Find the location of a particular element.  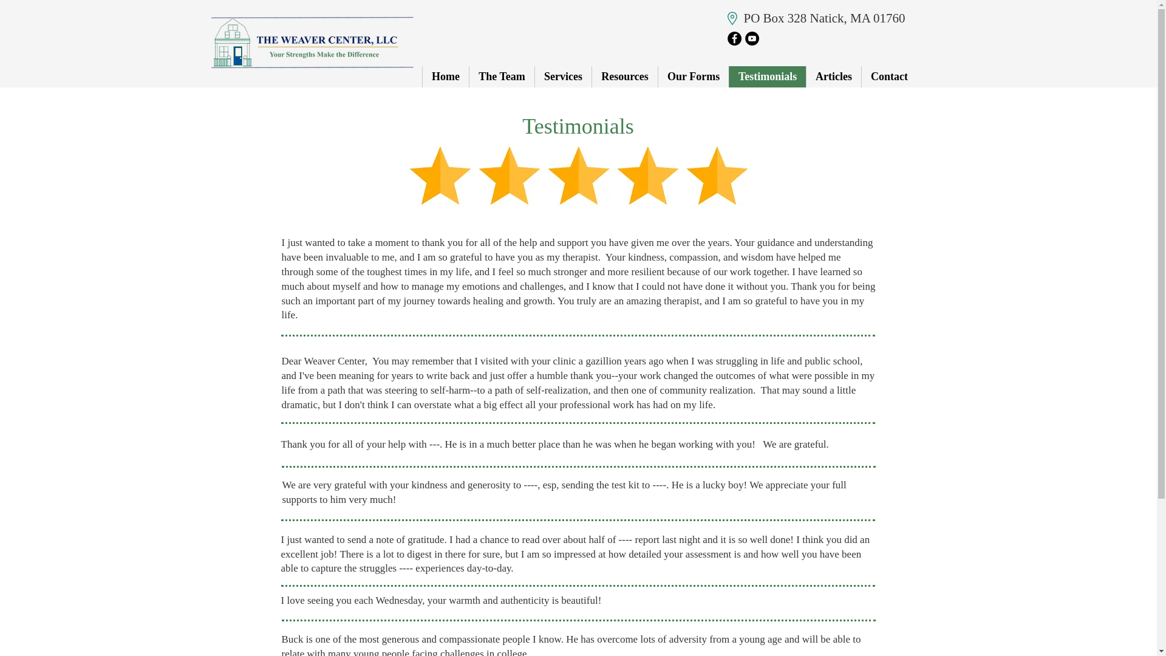

The Team is located at coordinates (501, 77).